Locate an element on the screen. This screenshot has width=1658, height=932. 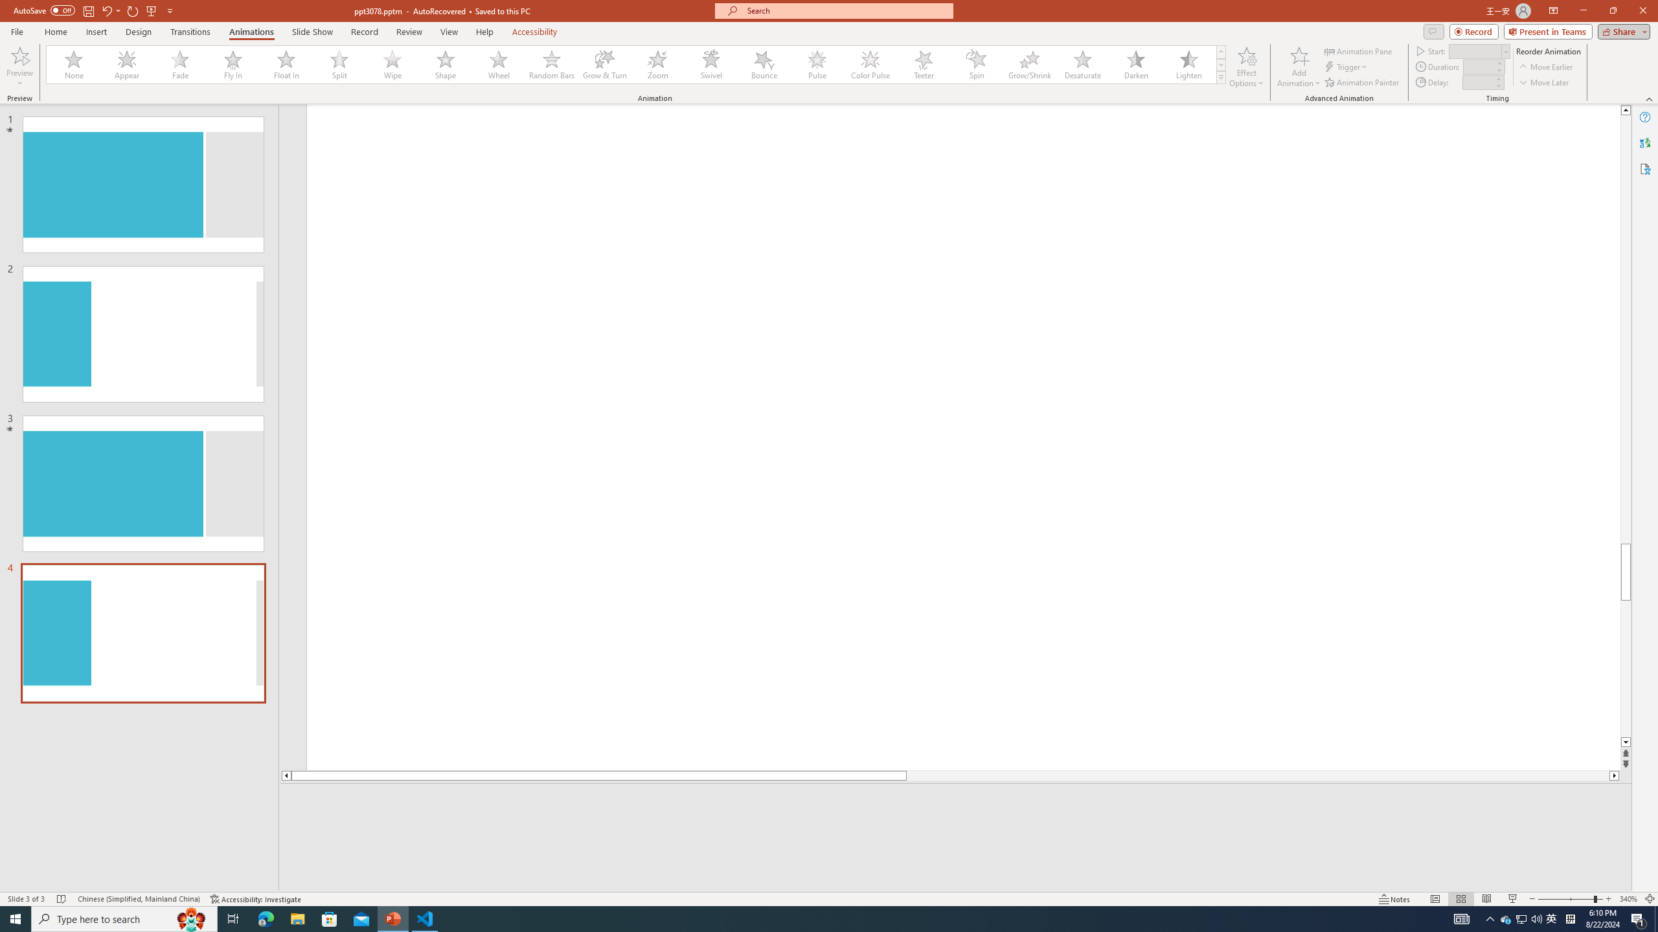
Animation Styles is located at coordinates (1221, 77).